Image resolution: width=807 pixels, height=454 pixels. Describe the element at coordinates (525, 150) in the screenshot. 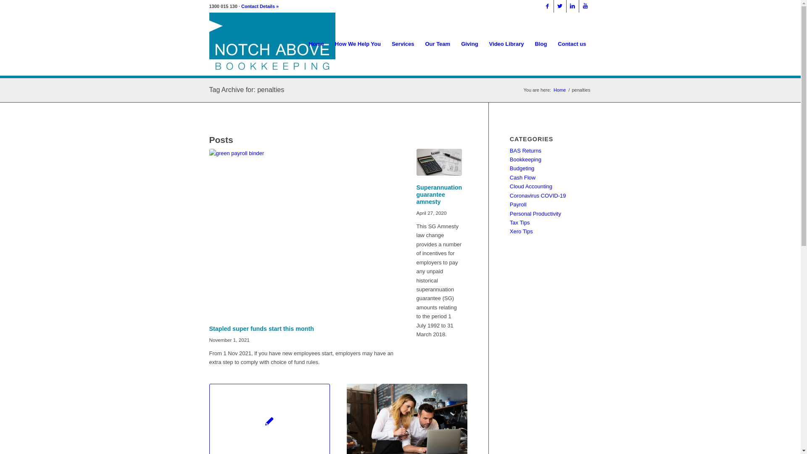

I see `BAS Returns` at that location.